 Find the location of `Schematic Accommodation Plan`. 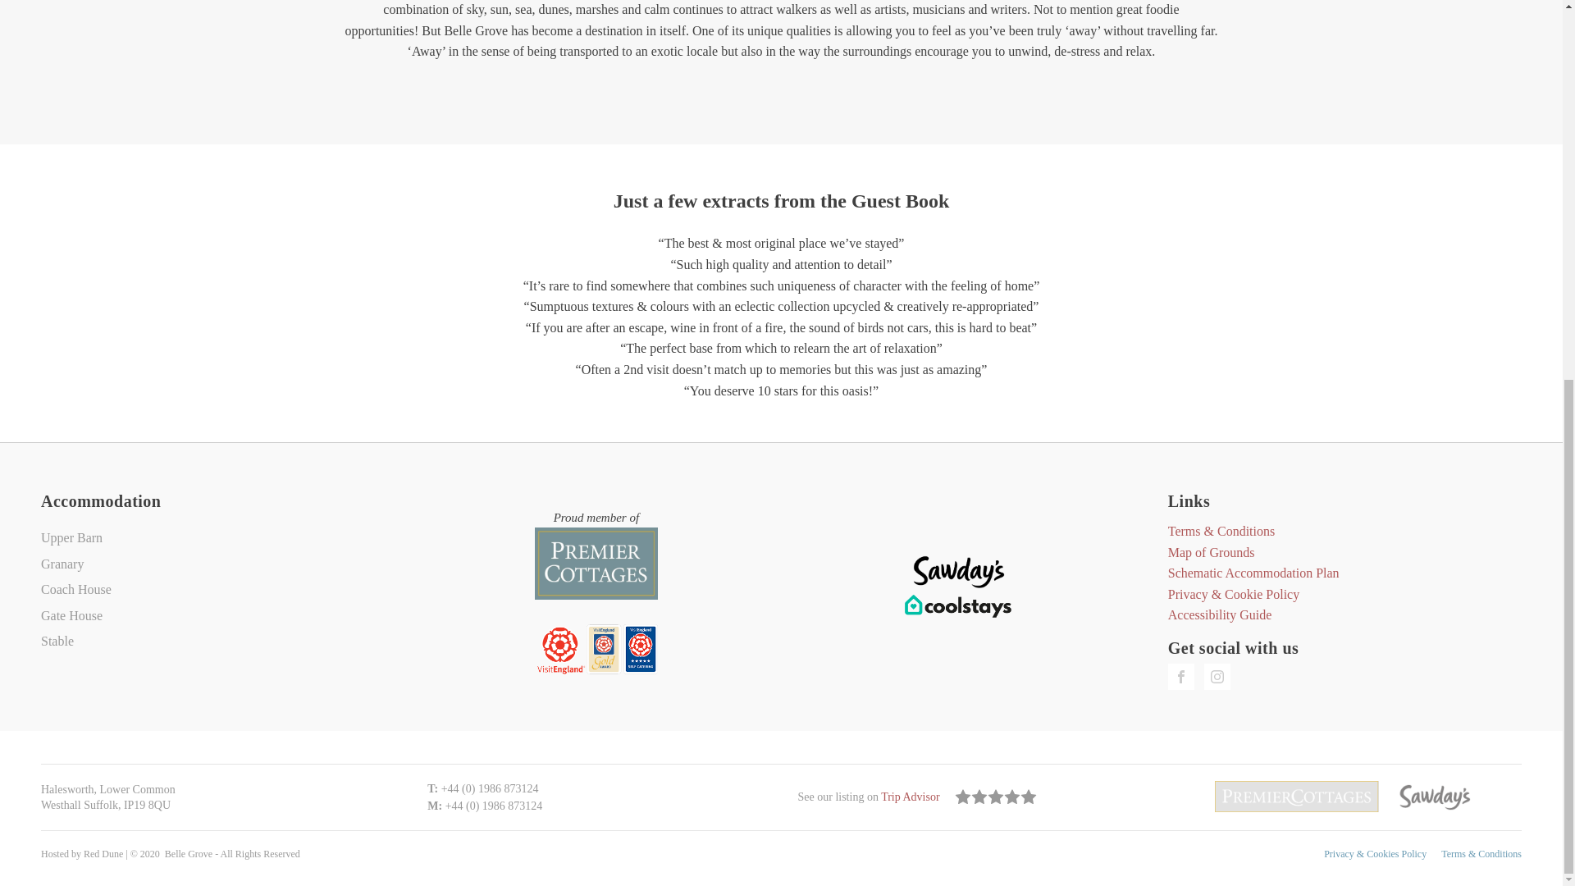

Schematic Accommodation Plan is located at coordinates (1253, 573).